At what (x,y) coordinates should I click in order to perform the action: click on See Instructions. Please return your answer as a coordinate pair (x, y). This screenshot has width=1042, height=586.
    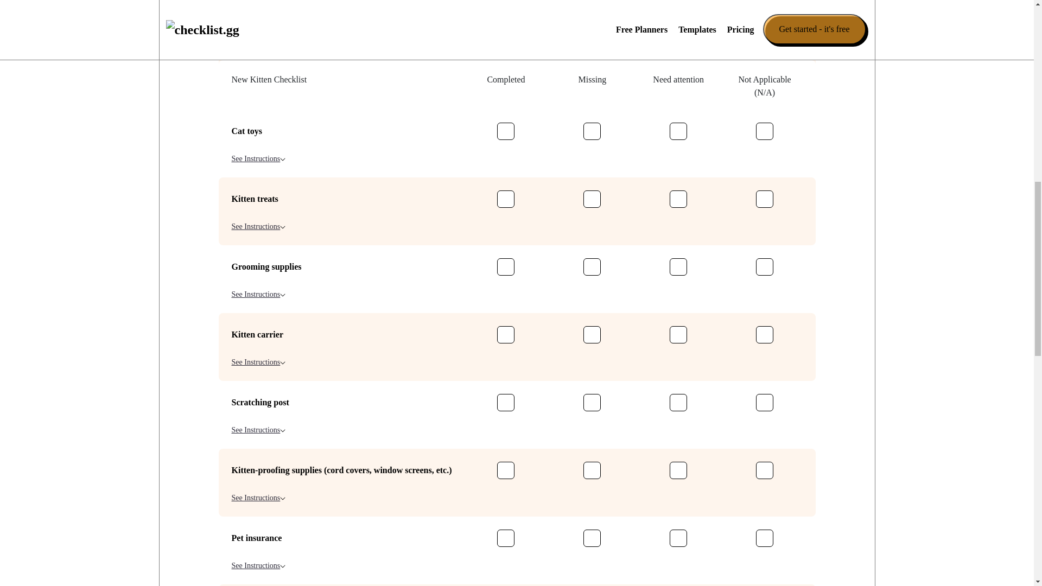
    Looking at the image, I should click on (258, 23).